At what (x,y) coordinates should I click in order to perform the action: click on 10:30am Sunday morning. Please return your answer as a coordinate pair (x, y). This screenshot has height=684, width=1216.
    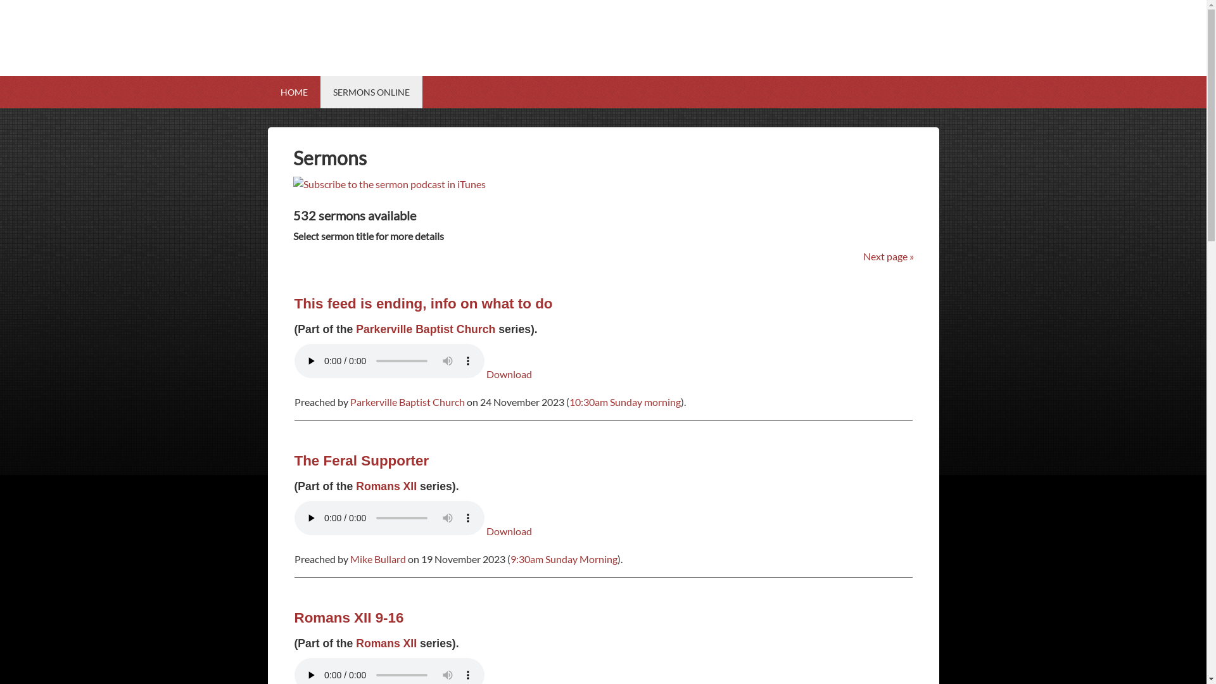
    Looking at the image, I should click on (624, 402).